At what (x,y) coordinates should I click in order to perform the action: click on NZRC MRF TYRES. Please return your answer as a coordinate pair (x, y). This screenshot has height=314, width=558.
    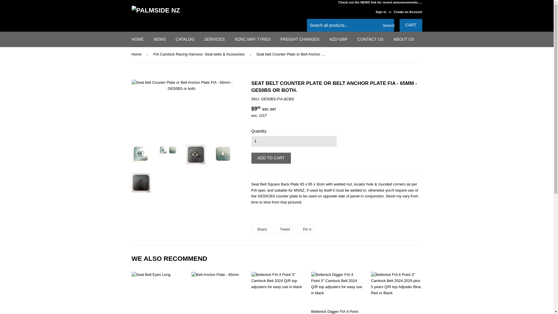
    Looking at the image, I should click on (252, 39).